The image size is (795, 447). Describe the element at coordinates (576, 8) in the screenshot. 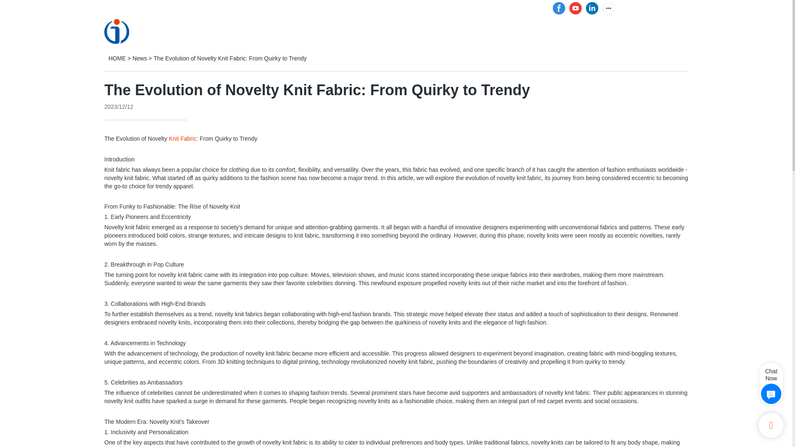

I see `youtube` at that location.